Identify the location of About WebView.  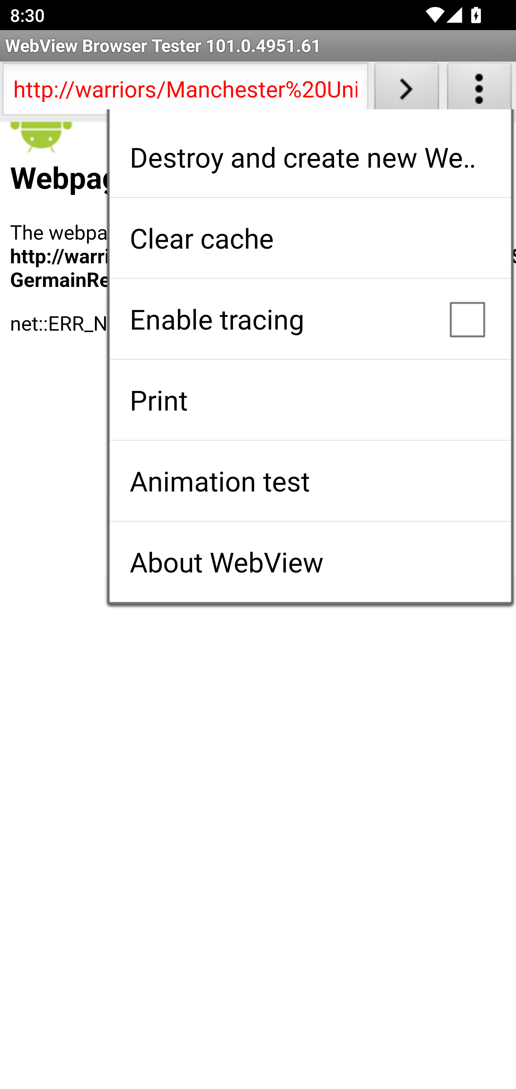
(310, 562).